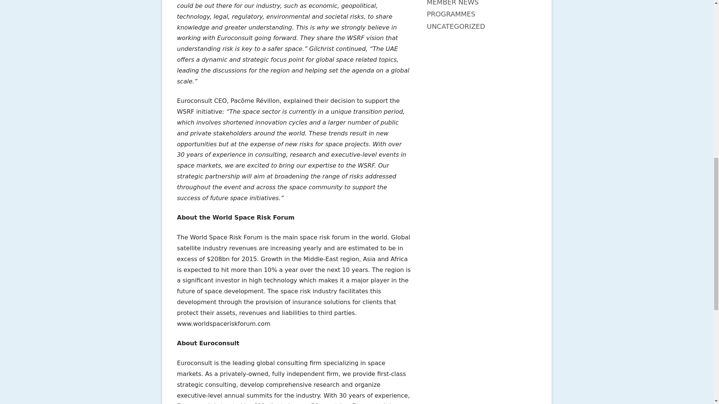 The height and width of the screenshot is (404, 719). I want to click on MEMBER NEWS, so click(453, 3).